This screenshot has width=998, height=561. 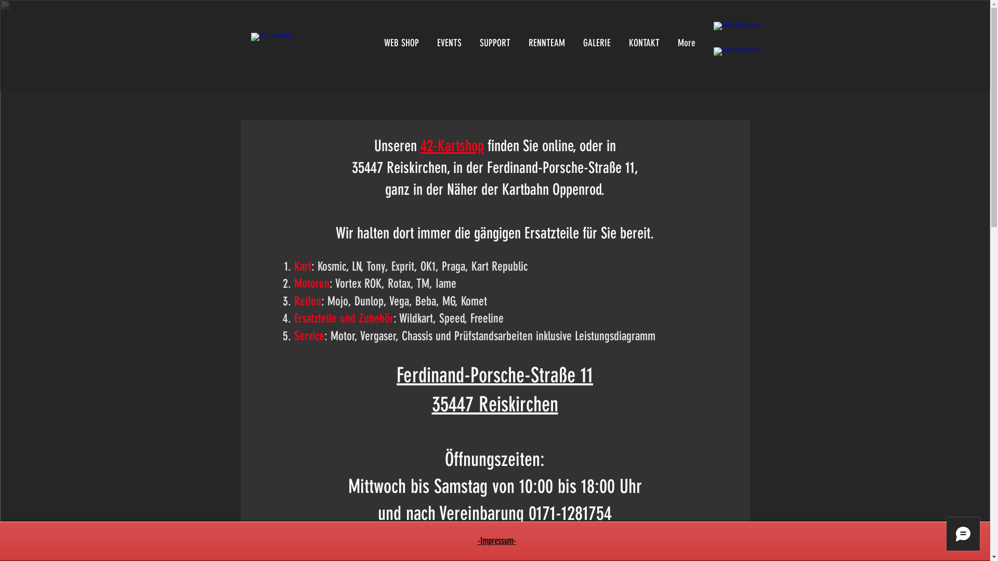 What do you see at coordinates (401, 43) in the screenshot?
I see `WEB SHOP` at bounding box center [401, 43].